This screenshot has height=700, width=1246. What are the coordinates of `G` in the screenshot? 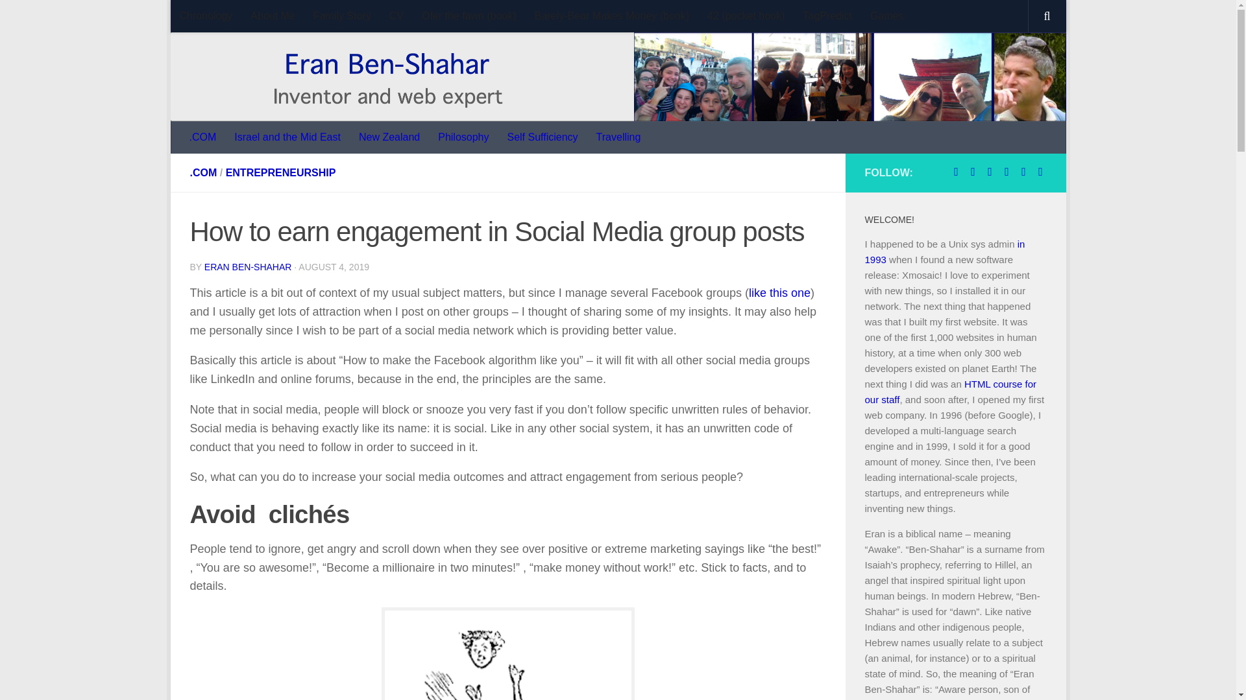 It's located at (990, 171).